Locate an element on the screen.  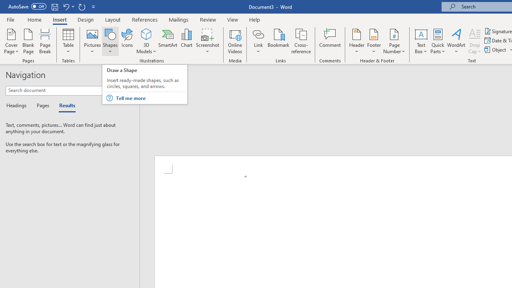
Undo New Page is located at coordinates (68, 6).